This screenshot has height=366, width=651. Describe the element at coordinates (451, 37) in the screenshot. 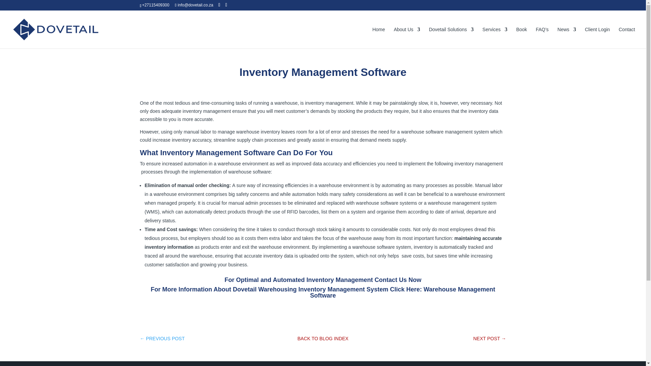

I see `Dovetail Solutions` at that location.